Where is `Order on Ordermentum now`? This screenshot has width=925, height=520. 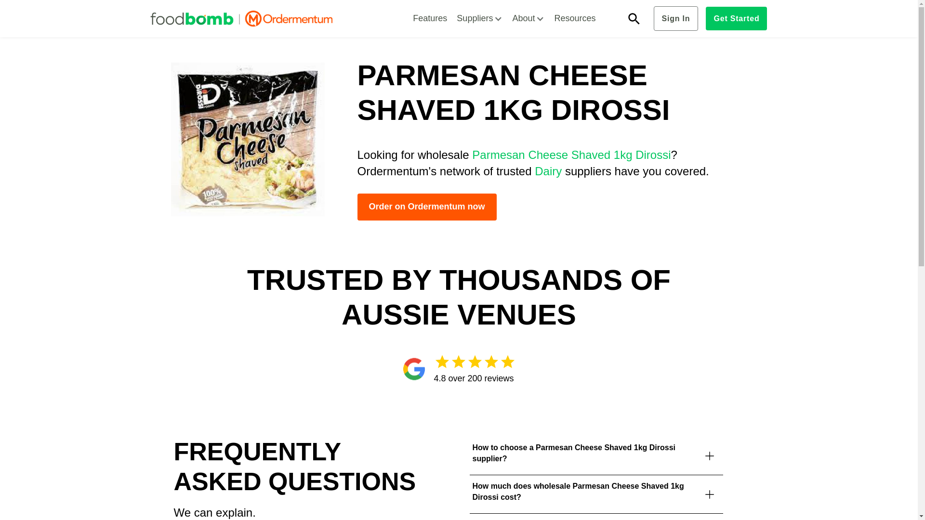 Order on Ordermentum now is located at coordinates (427, 206).